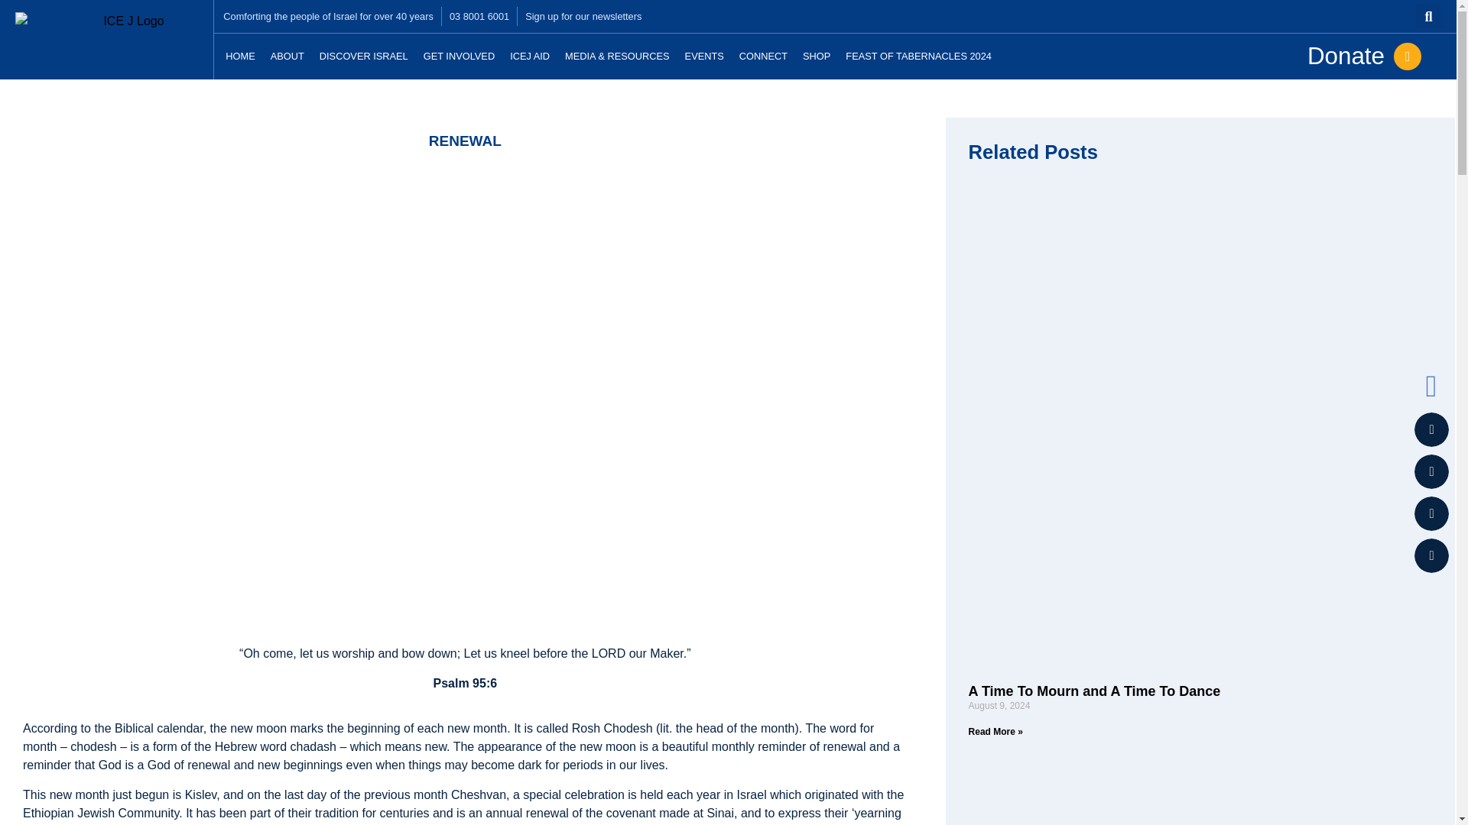  Describe the element at coordinates (529, 57) in the screenshot. I see `ICEJ AID` at that location.